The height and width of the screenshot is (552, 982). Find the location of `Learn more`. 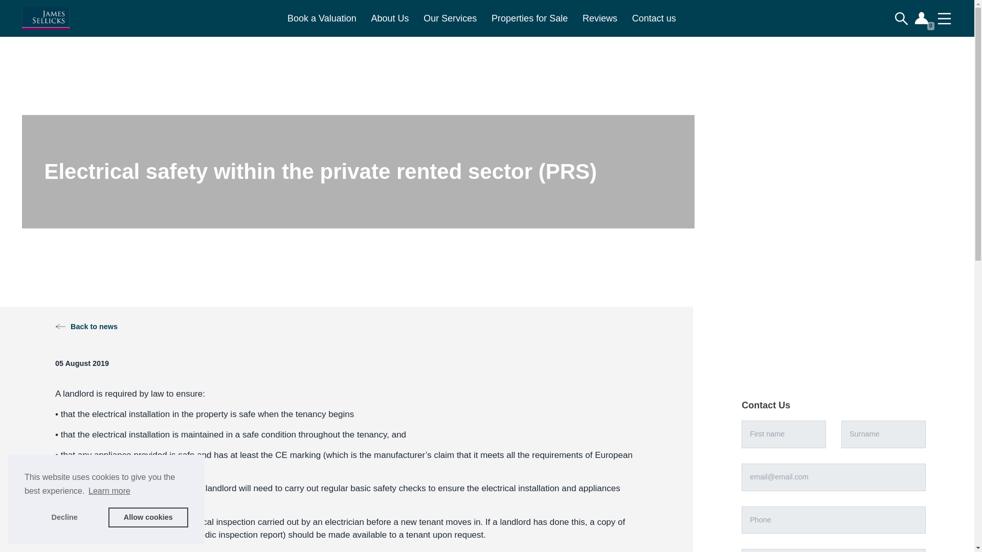

Learn more is located at coordinates (109, 491).